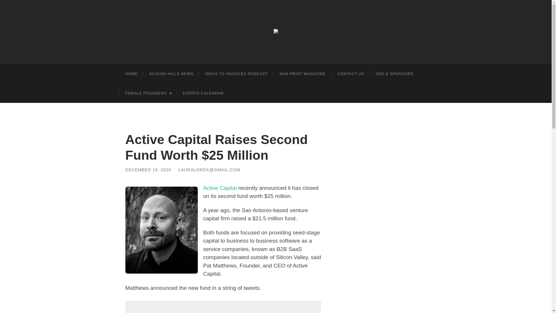 Image resolution: width=556 pixels, height=313 pixels. I want to click on FEMALE FOUNDERS, so click(148, 93).